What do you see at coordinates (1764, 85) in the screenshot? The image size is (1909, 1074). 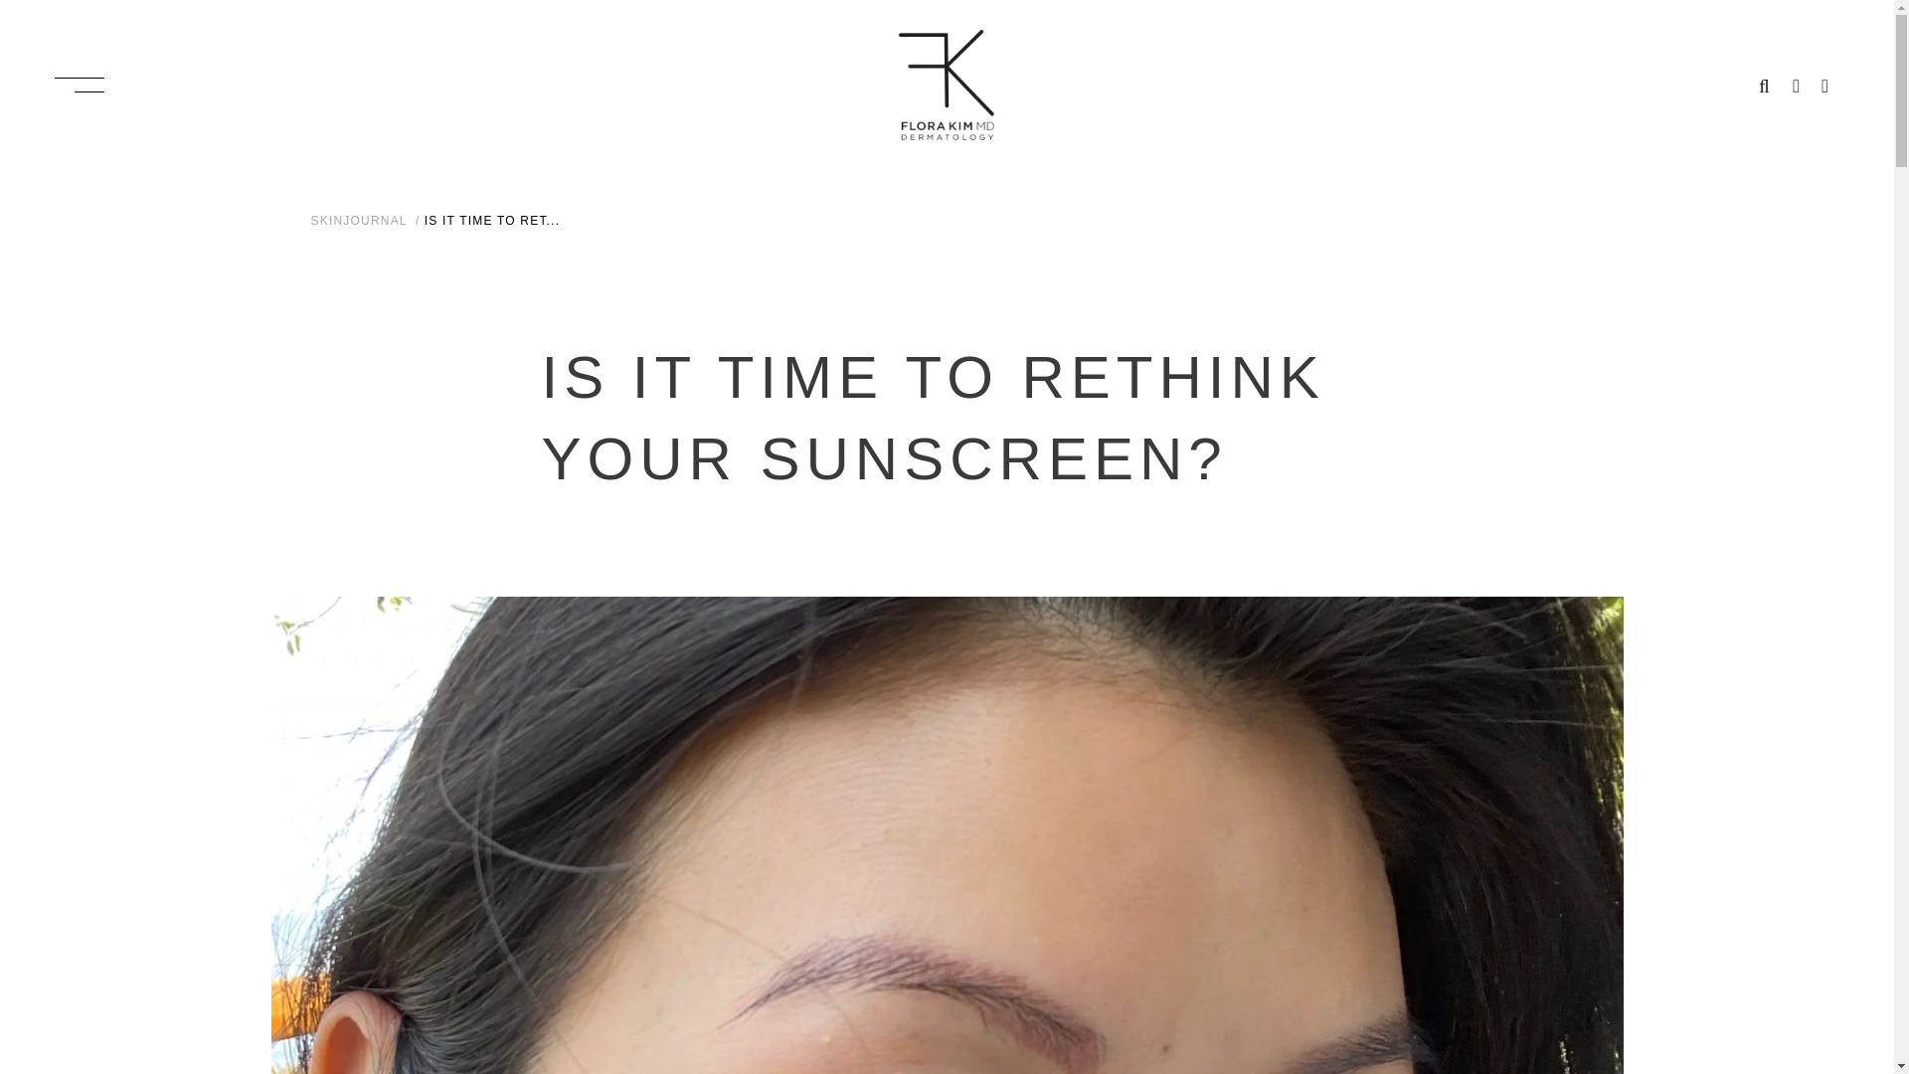 I see `SEARCH` at bounding box center [1764, 85].